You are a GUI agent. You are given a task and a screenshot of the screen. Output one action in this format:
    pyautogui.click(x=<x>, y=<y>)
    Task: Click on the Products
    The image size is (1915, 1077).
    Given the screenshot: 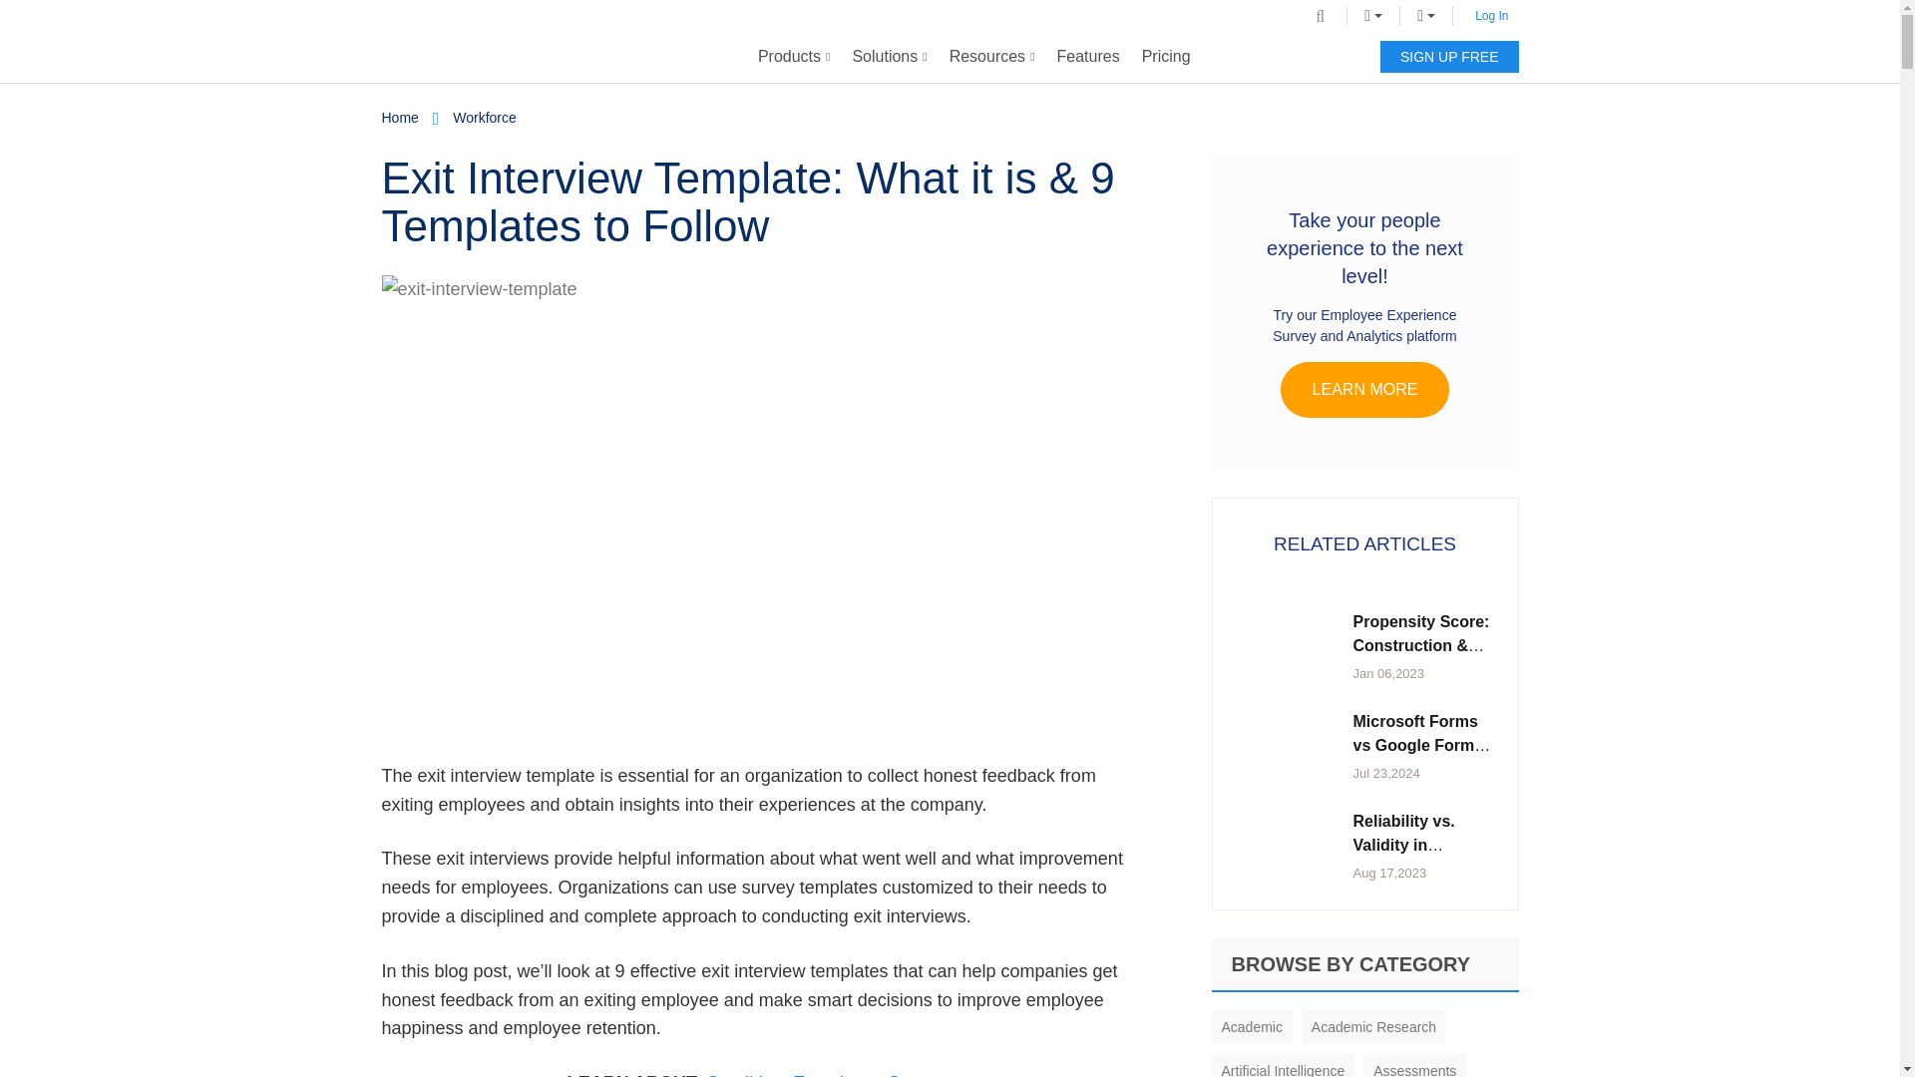 What is the action you would take?
    pyautogui.click(x=794, y=57)
    